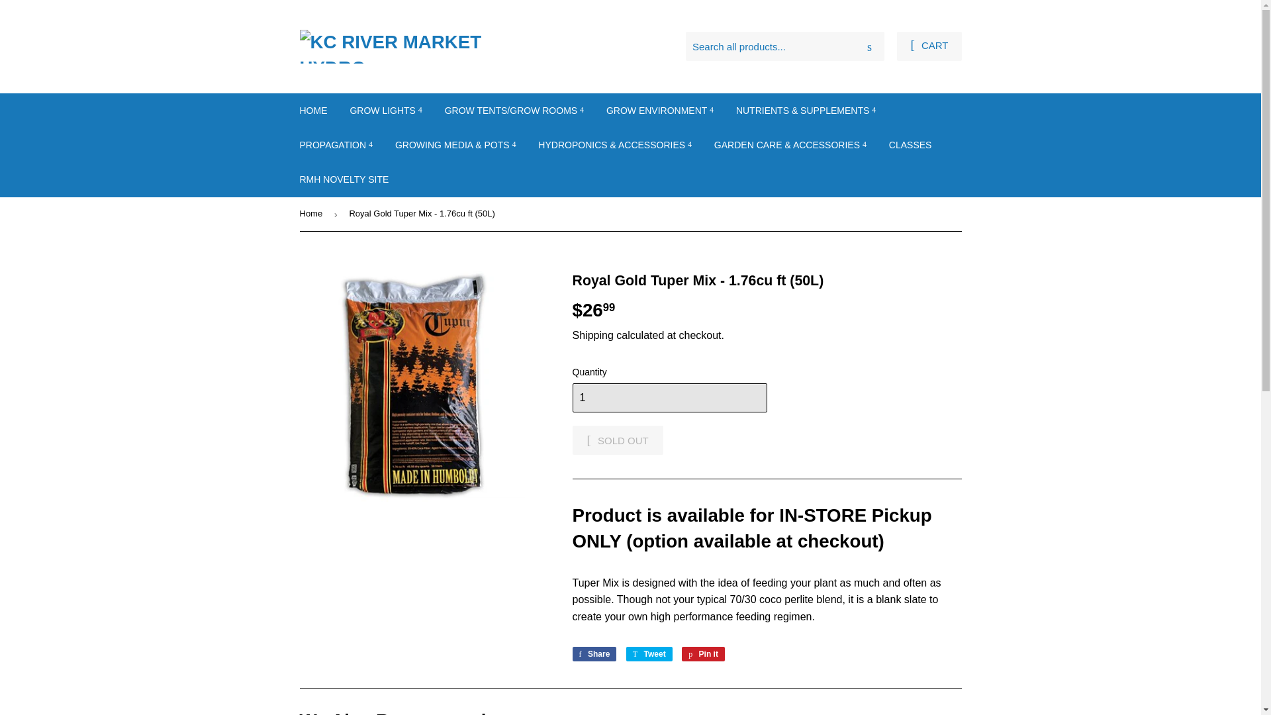 Image resolution: width=1271 pixels, height=715 pixels. What do you see at coordinates (869, 46) in the screenshot?
I see `Search` at bounding box center [869, 46].